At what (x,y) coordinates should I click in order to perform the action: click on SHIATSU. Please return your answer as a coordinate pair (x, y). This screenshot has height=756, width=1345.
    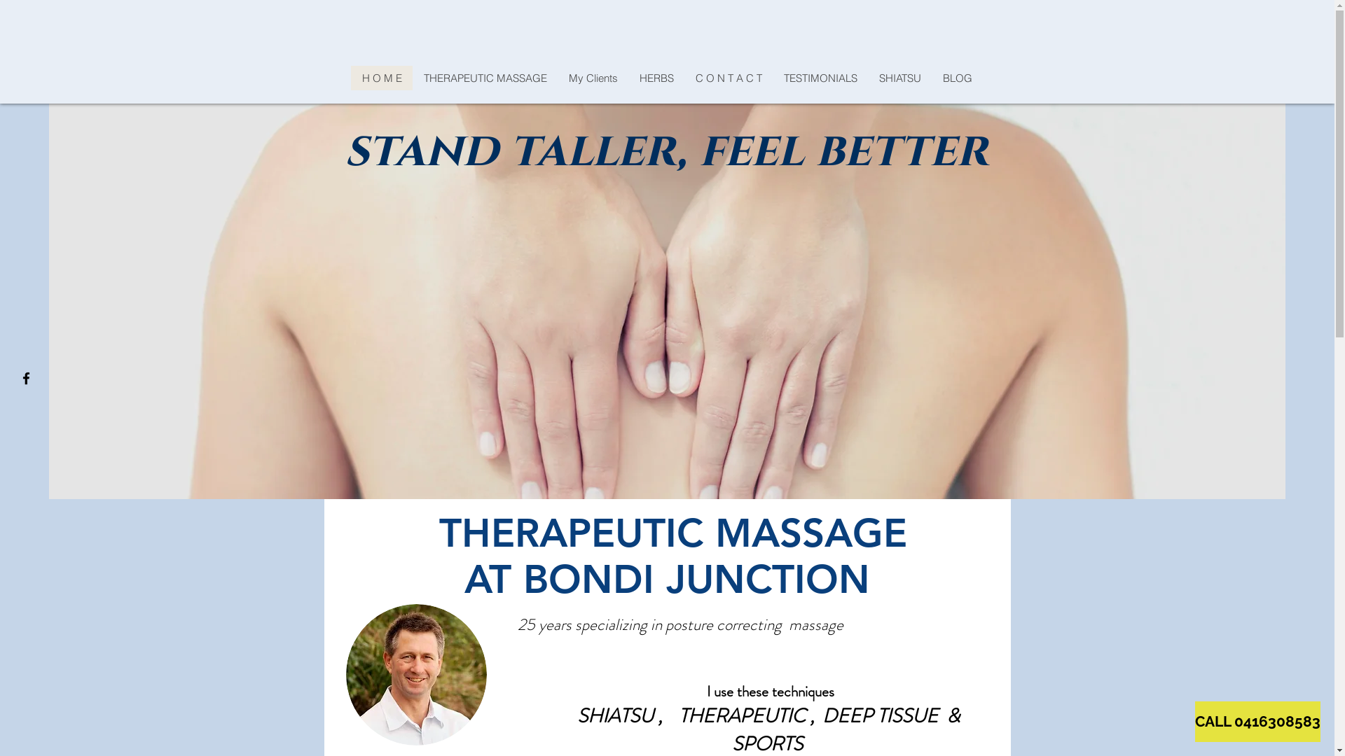
    Looking at the image, I should click on (899, 78).